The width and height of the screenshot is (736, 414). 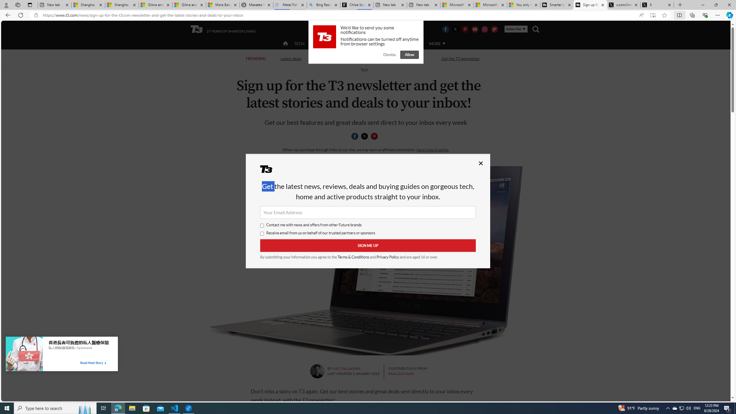 What do you see at coordinates (444, 43) in the screenshot?
I see `Class: svg-arrow-down` at bounding box center [444, 43].